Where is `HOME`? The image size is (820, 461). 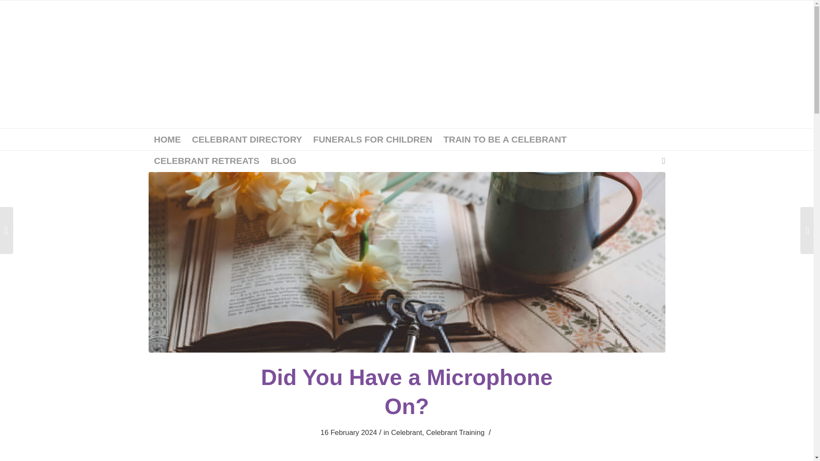 HOME is located at coordinates (167, 140).